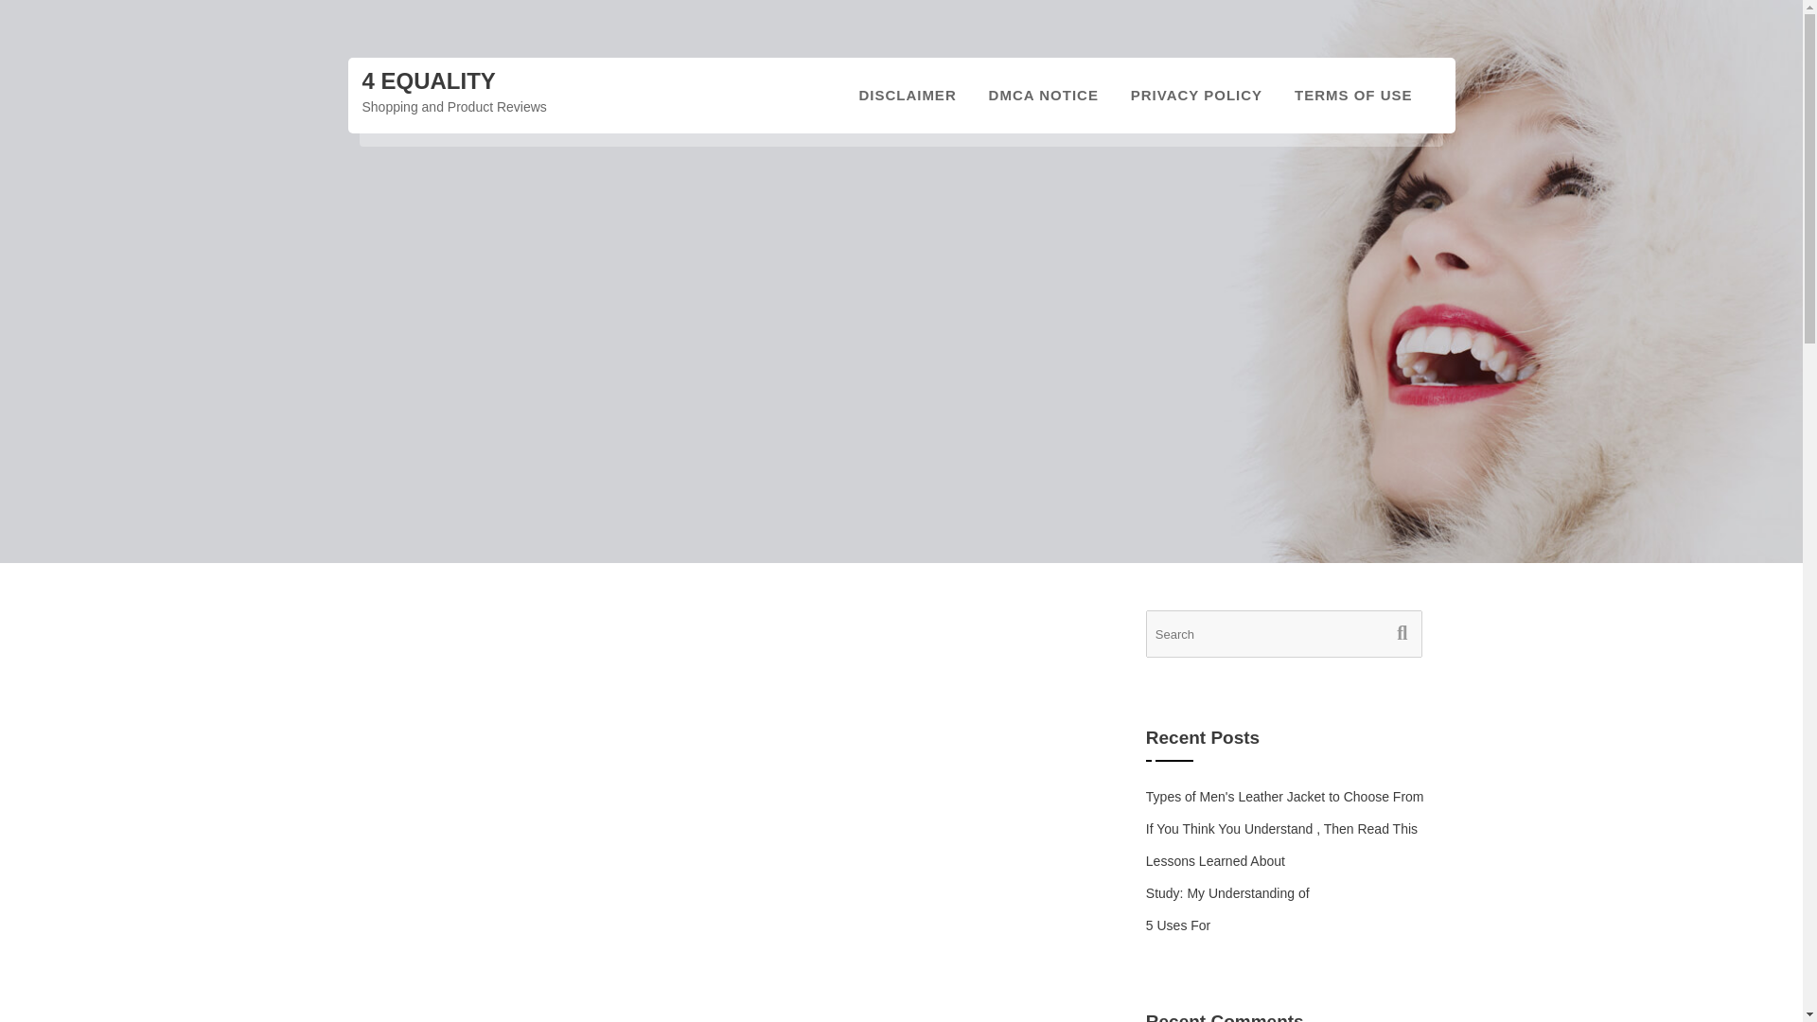 The height and width of the screenshot is (1022, 1817). What do you see at coordinates (428, 81) in the screenshot?
I see `4 Equality` at bounding box center [428, 81].